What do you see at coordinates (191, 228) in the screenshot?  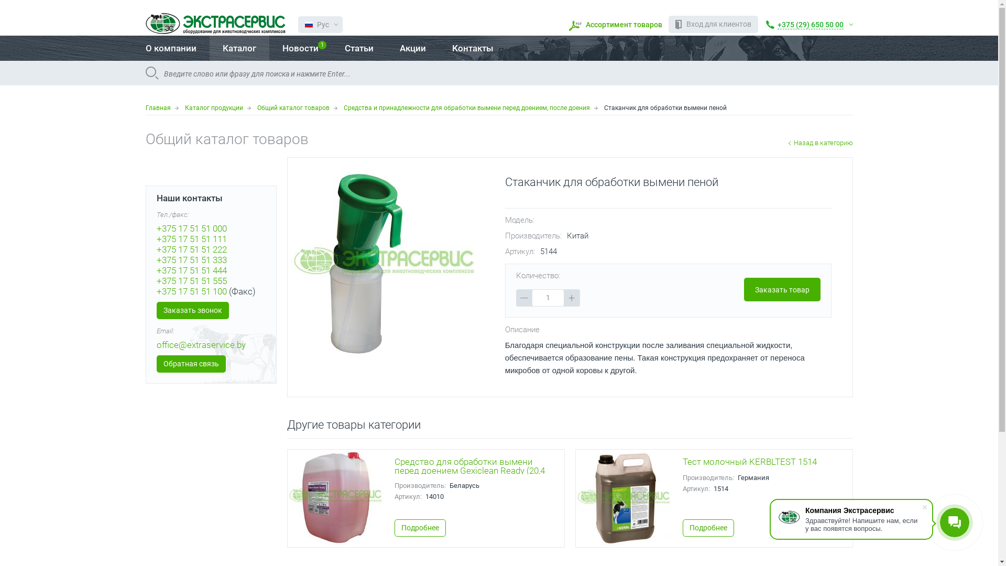 I see `+375 17 51 51 000` at bounding box center [191, 228].